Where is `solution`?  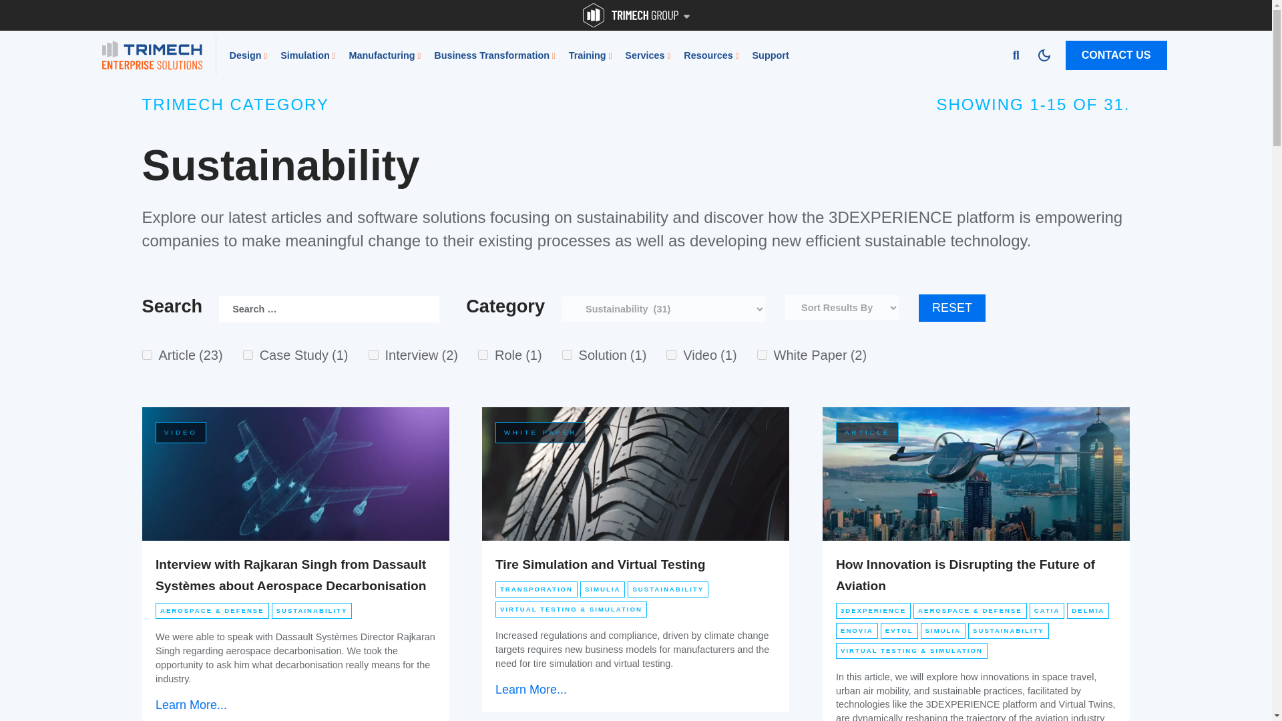 solution is located at coordinates (567, 354).